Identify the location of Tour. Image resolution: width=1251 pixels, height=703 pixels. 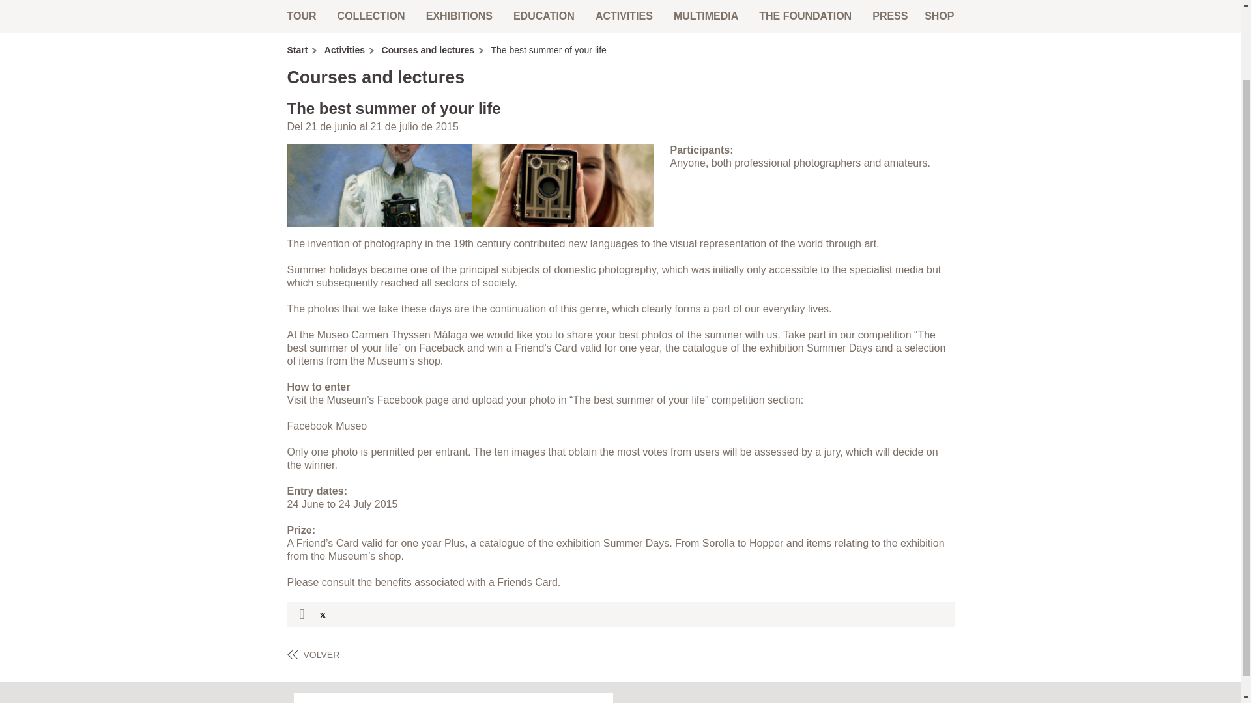
(303, 16).